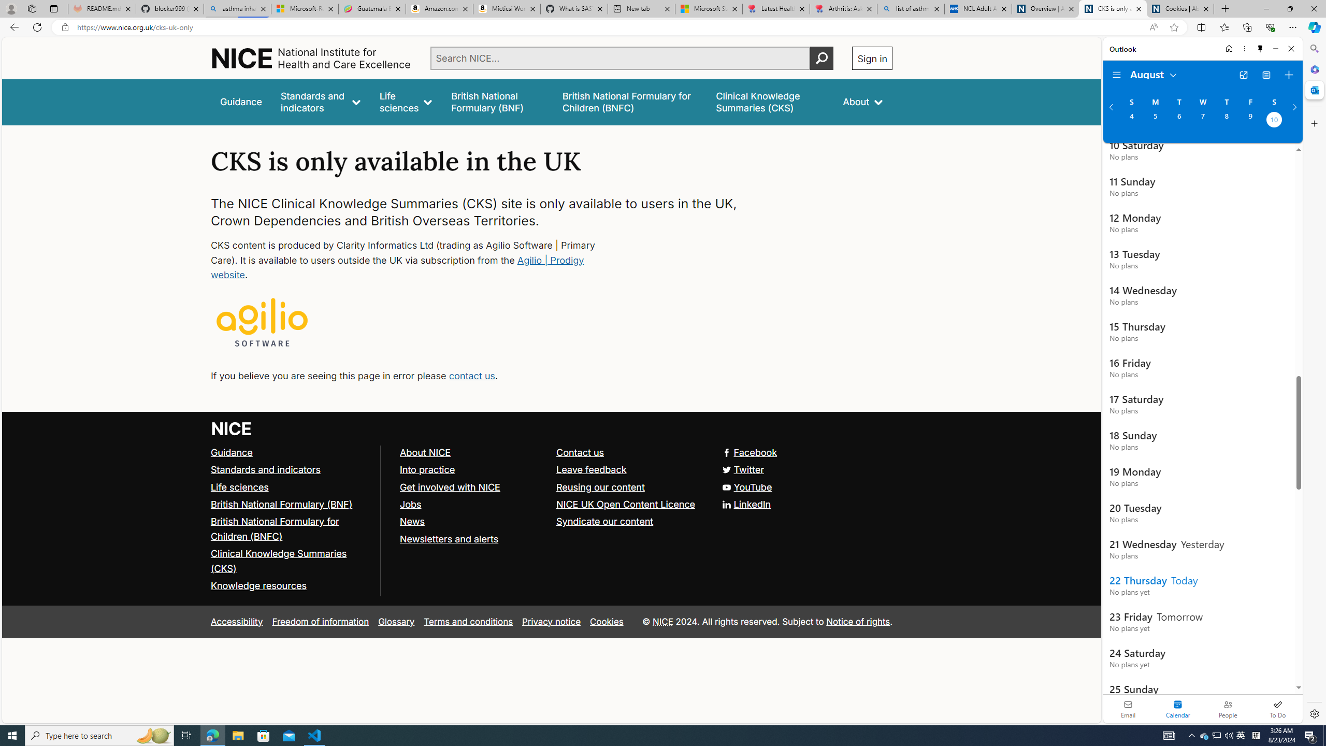 The image size is (1326, 746). What do you see at coordinates (911, 9) in the screenshot?
I see `list of asthma inhalers uk - Search` at bounding box center [911, 9].